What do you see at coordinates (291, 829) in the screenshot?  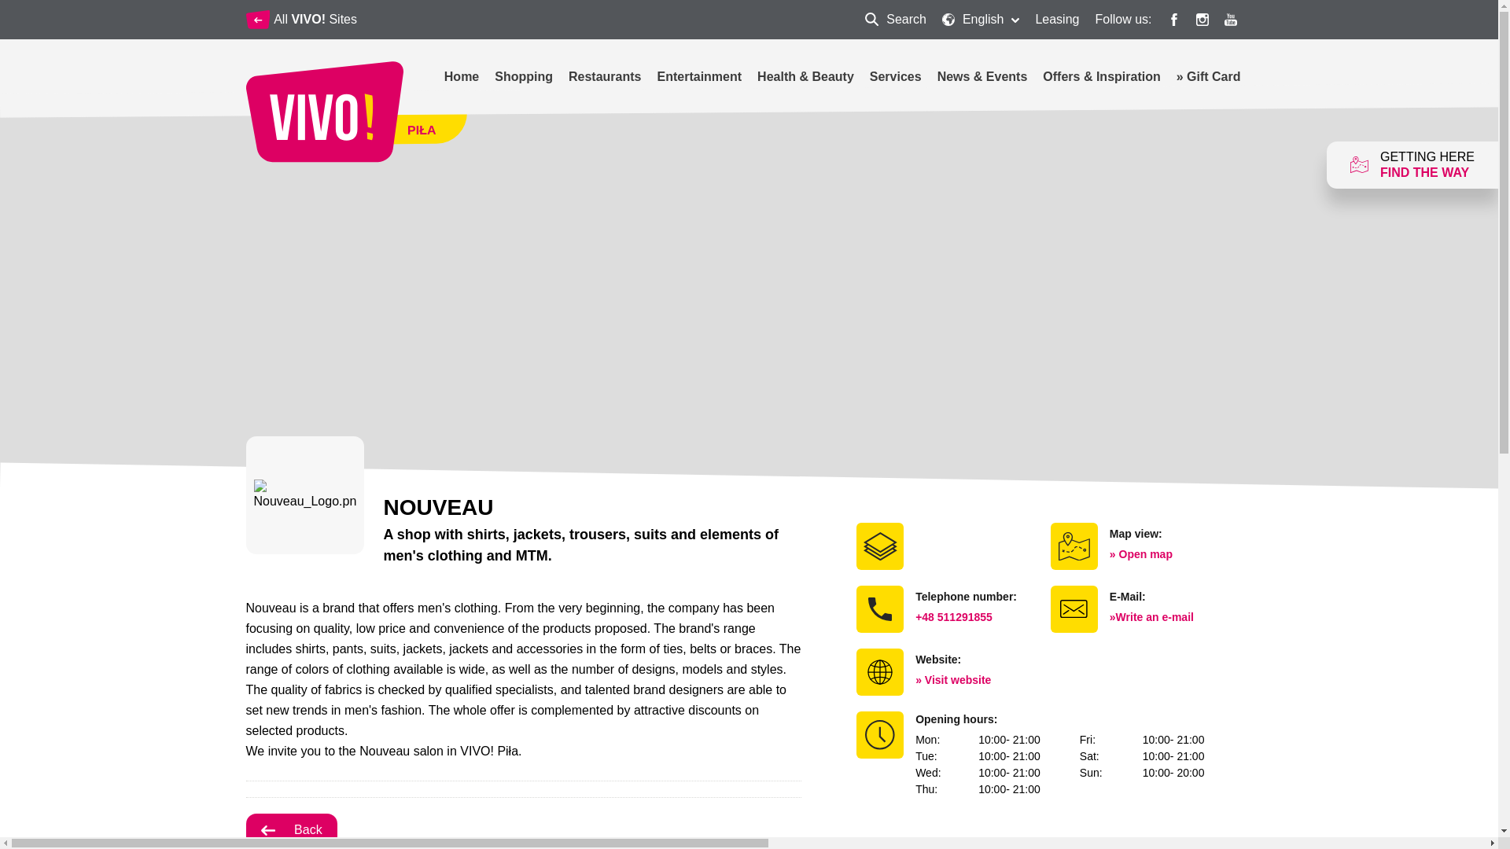 I see `Shopping` at bounding box center [291, 829].